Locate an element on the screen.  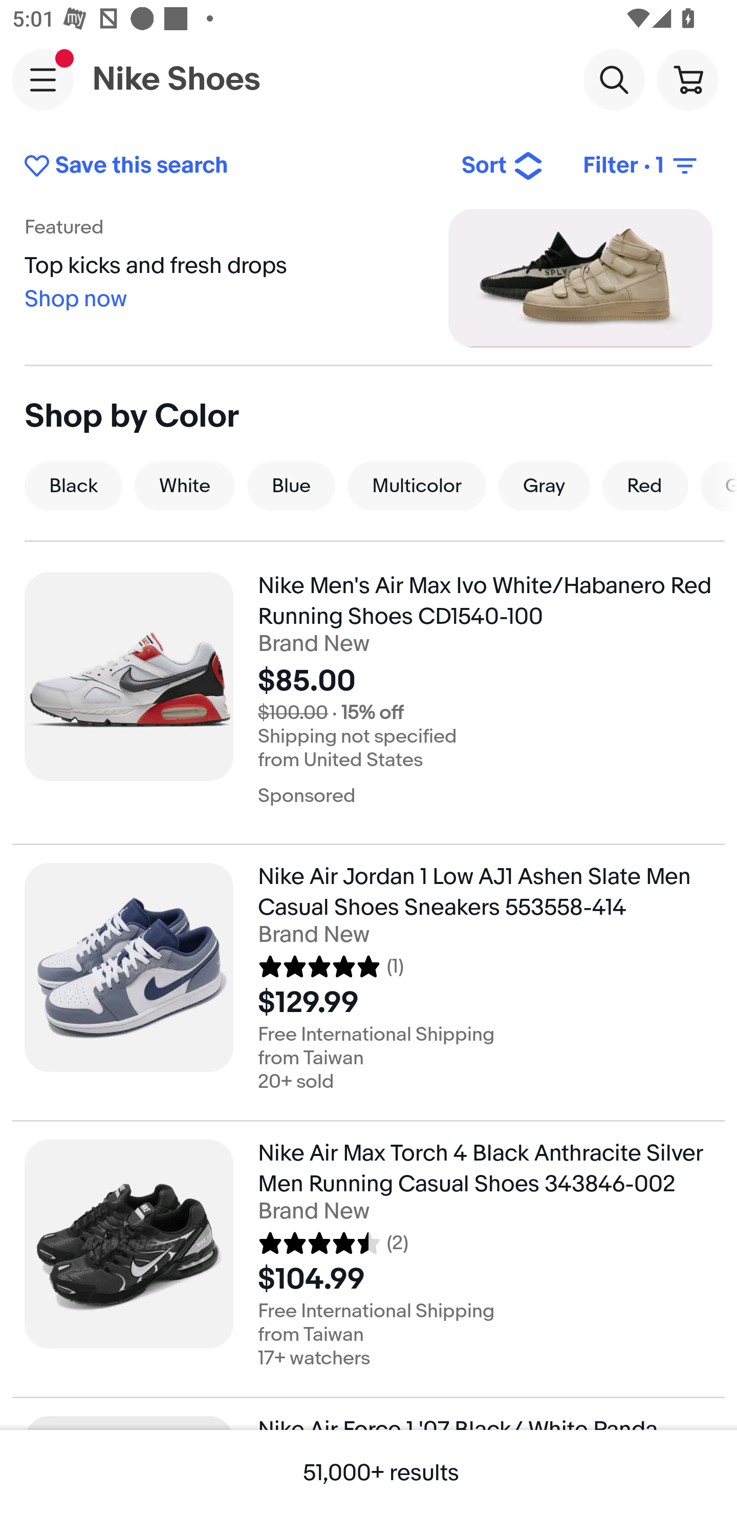
Sort is located at coordinates (503, 166).